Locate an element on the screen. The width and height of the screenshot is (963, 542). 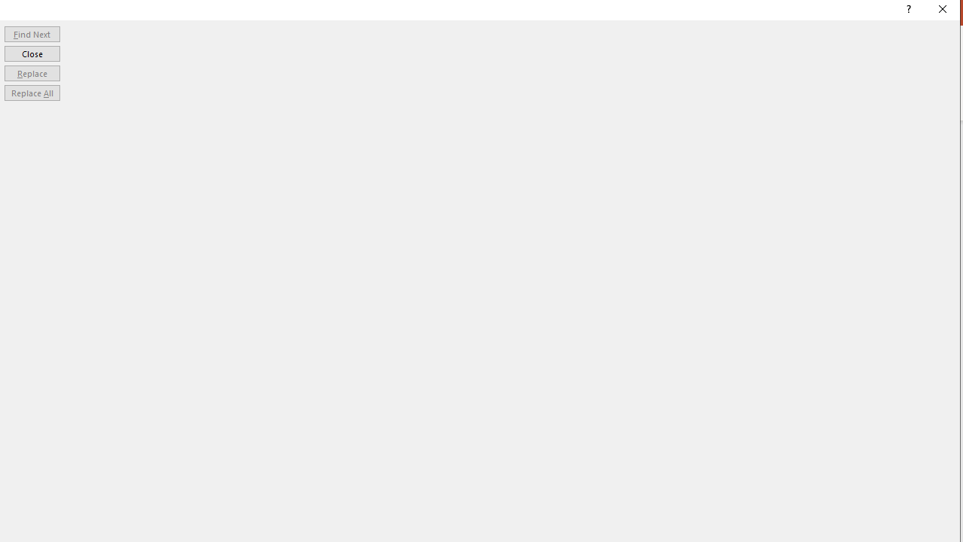
Replace is located at coordinates (32, 72).